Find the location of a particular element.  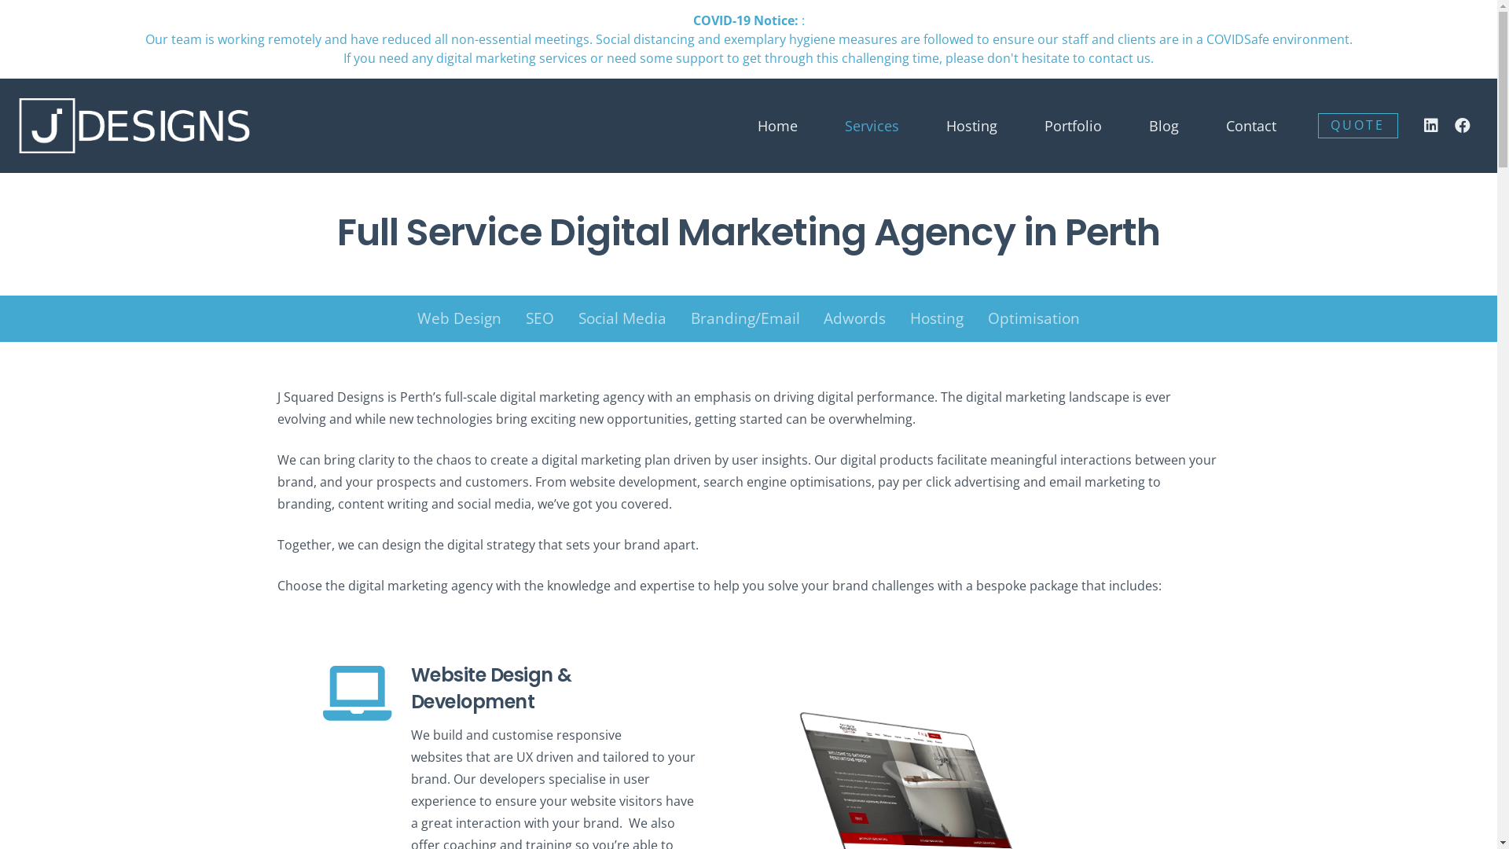

Hosting is located at coordinates (937, 319).